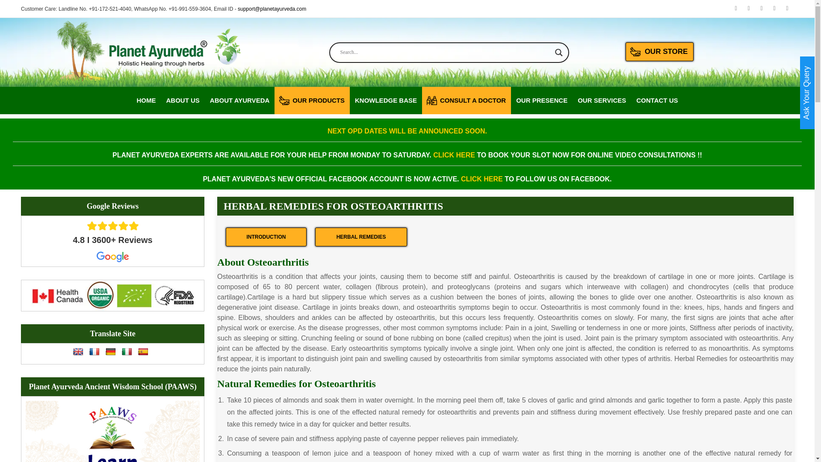 The width and height of the screenshot is (821, 462). Describe the element at coordinates (774, 9) in the screenshot. I see `instagram` at that location.